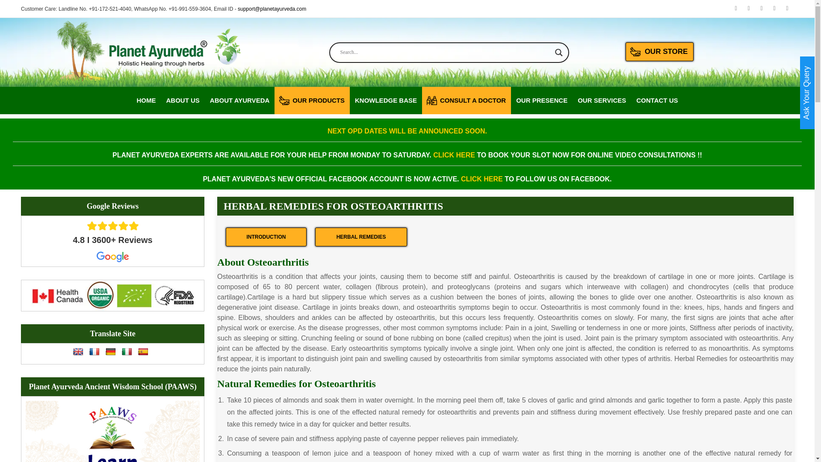 The width and height of the screenshot is (821, 462). Describe the element at coordinates (774, 9) in the screenshot. I see `instagram` at that location.